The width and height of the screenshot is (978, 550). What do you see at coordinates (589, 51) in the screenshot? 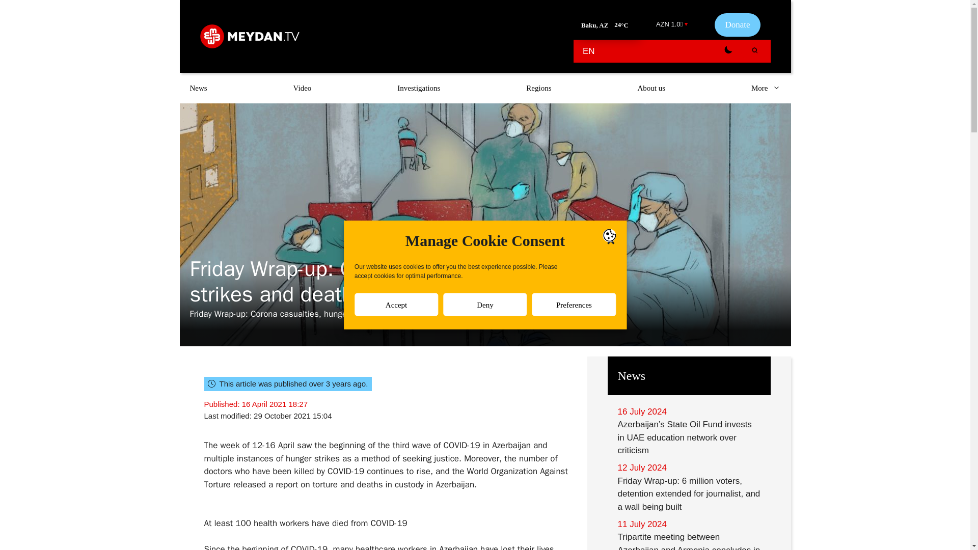
I see `EN` at bounding box center [589, 51].